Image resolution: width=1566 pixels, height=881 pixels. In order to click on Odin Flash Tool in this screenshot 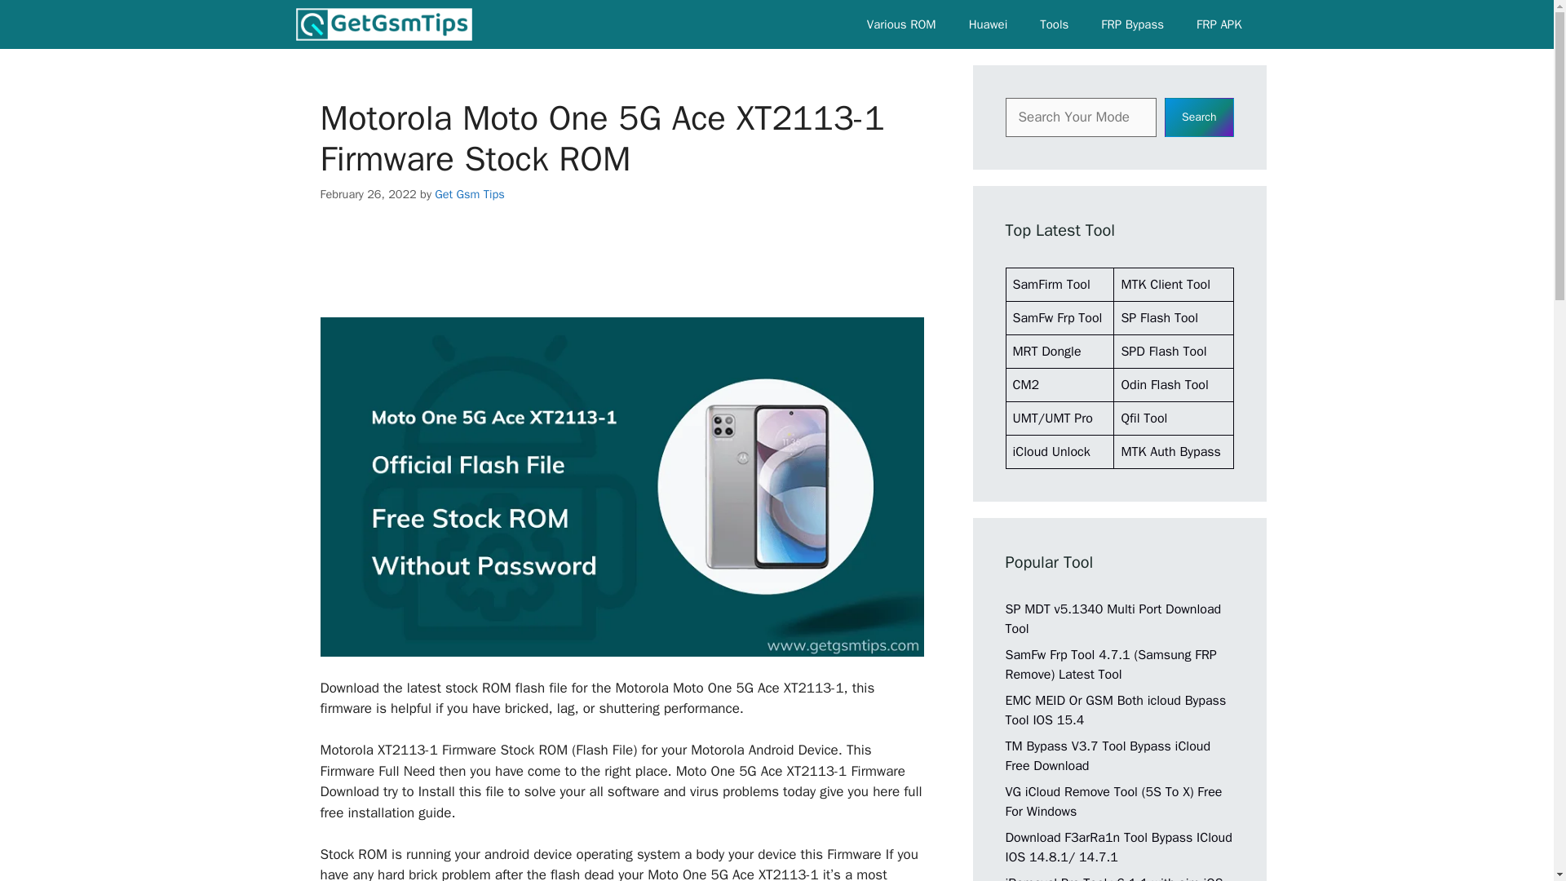, I will do `click(1164, 385)`.